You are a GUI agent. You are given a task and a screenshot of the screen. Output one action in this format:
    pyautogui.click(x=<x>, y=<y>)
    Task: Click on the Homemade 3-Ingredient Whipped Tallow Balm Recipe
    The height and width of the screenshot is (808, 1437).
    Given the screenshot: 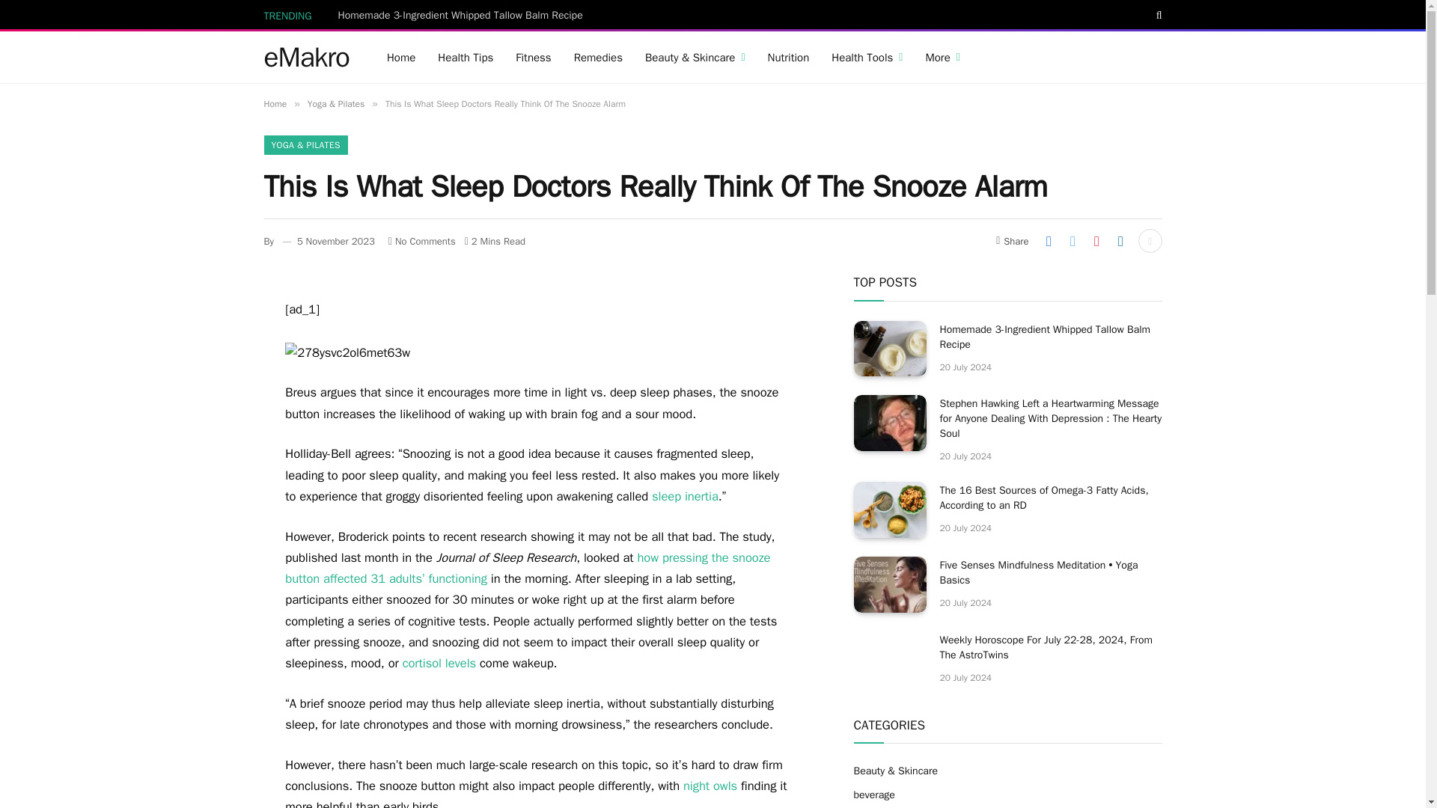 What is the action you would take?
    pyautogui.click(x=464, y=15)
    